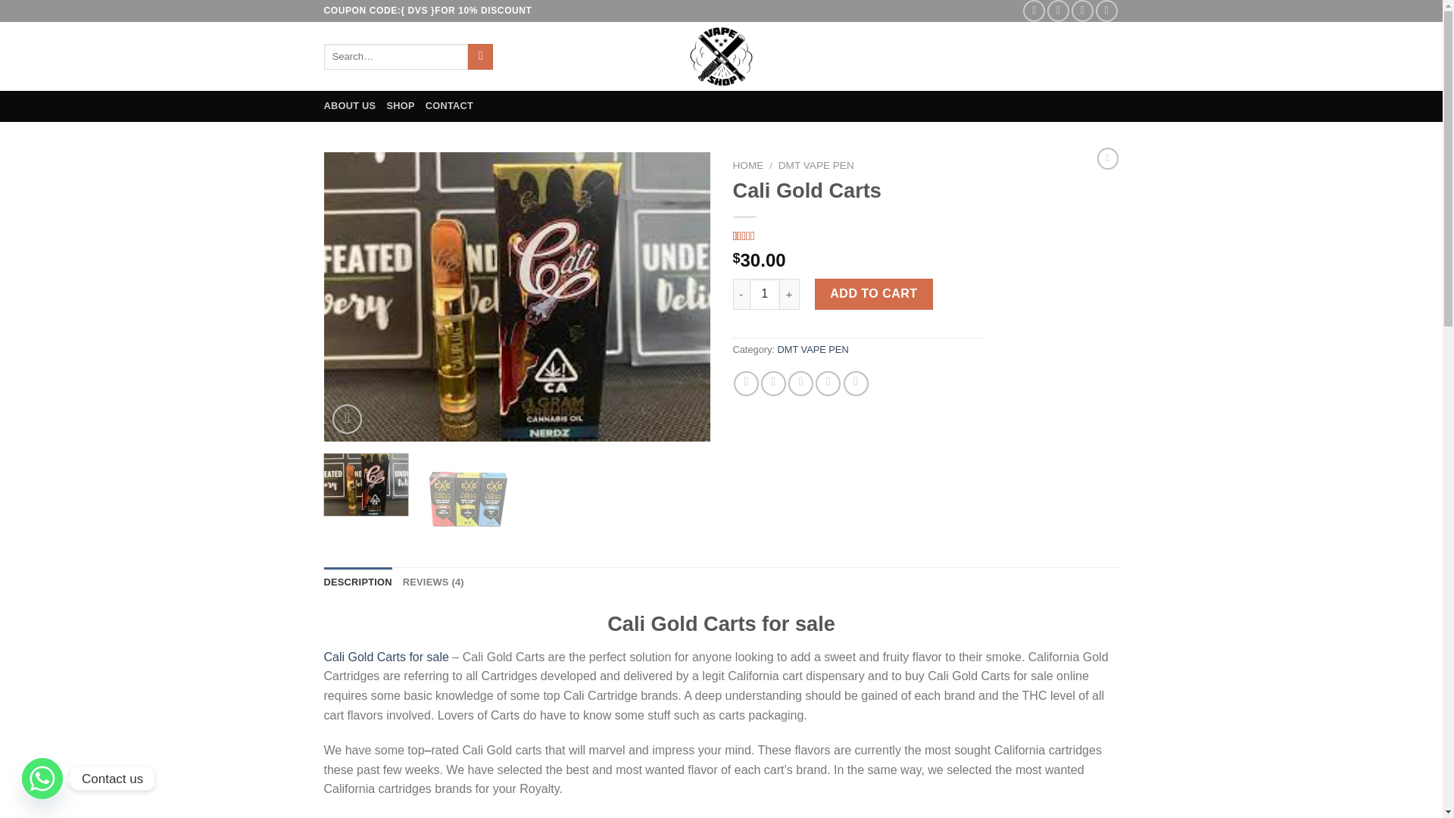 Image resolution: width=1454 pixels, height=818 pixels. Describe the element at coordinates (1057, 11) in the screenshot. I see `Follow on Instagram` at that location.